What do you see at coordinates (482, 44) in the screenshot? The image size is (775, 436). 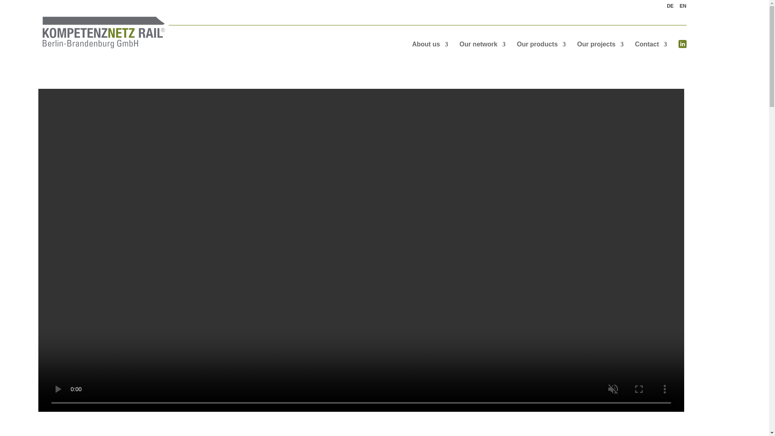 I see `Our network` at bounding box center [482, 44].